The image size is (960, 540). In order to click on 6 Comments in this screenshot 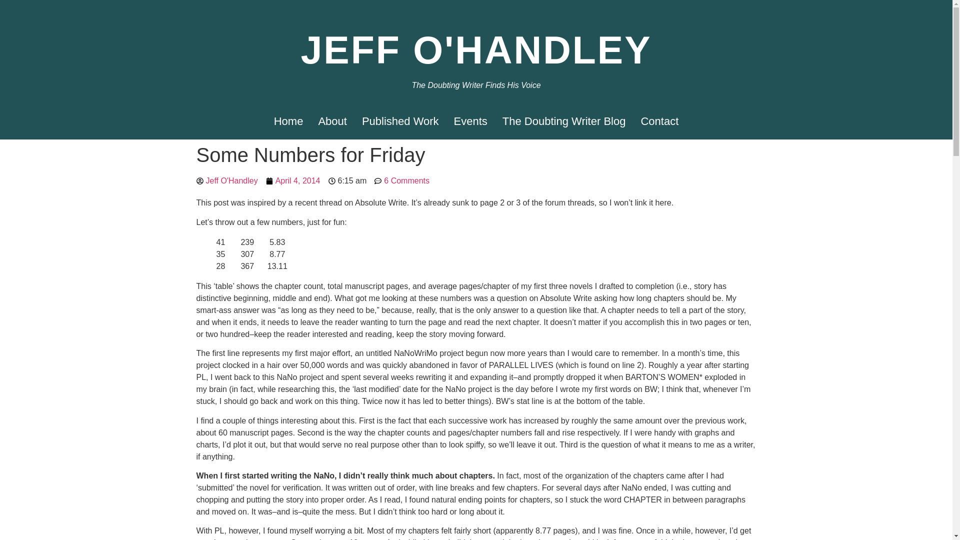, I will do `click(401, 180)`.